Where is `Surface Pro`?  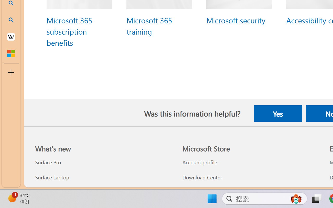
Surface Pro is located at coordinates (103, 162).